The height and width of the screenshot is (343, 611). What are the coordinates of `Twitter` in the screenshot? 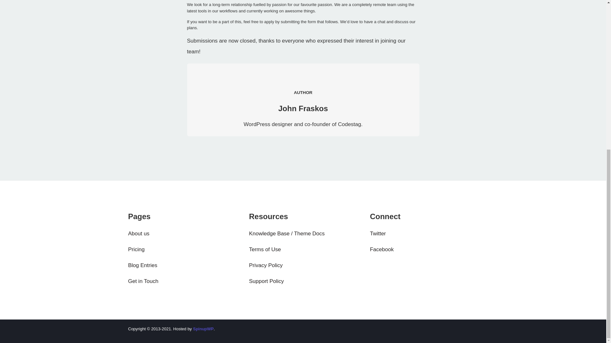 It's located at (424, 234).